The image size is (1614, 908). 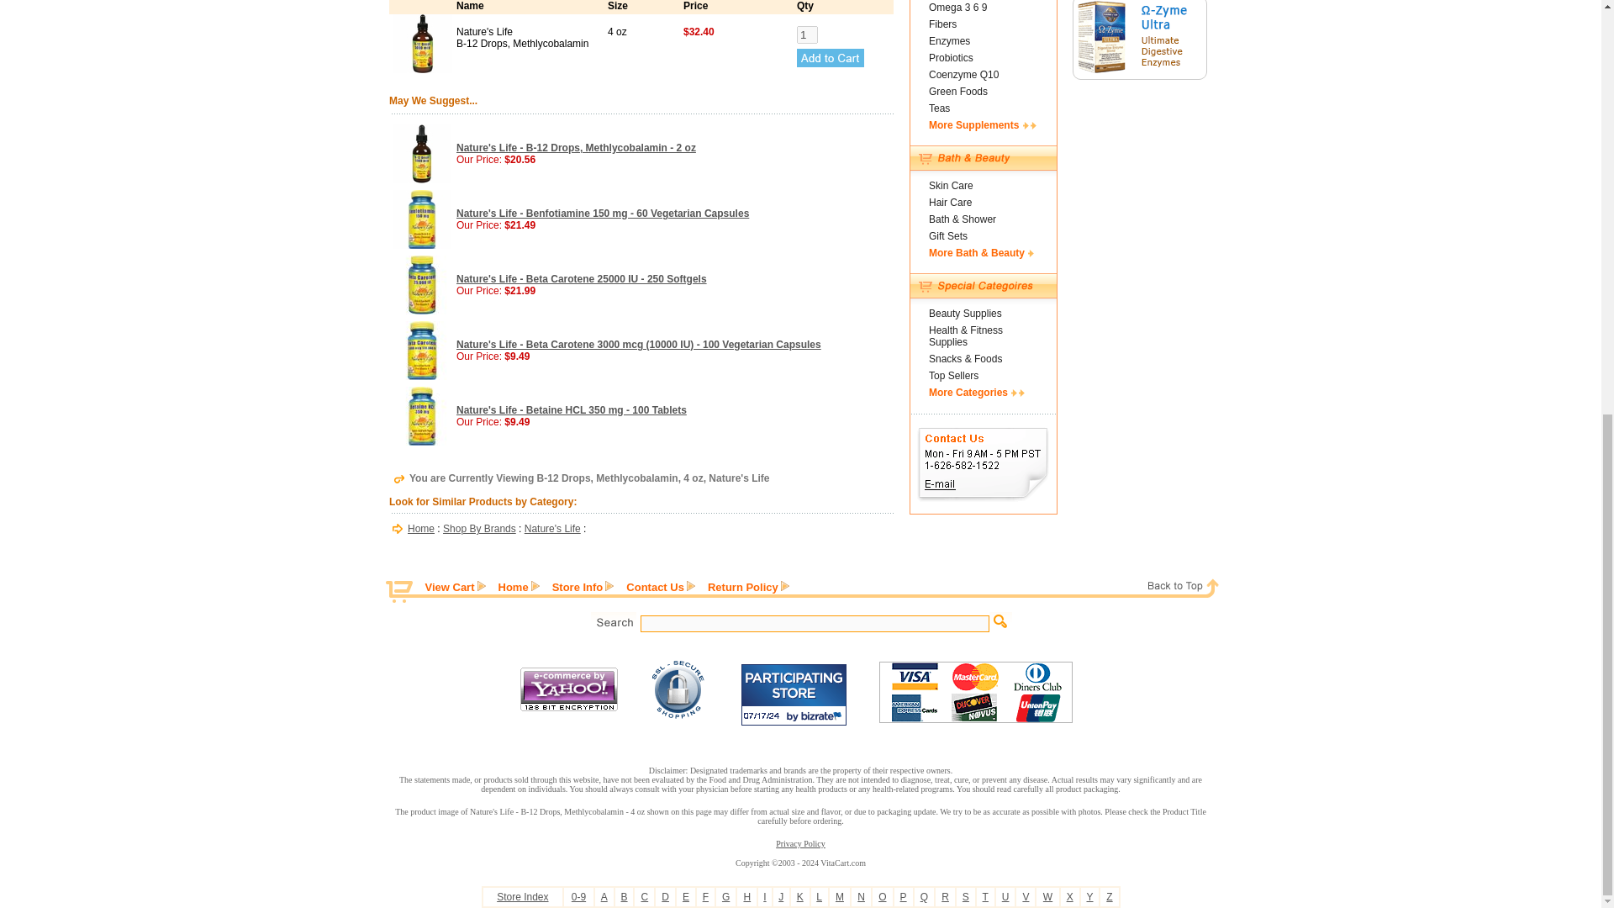 I want to click on Home, so click(x=420, y=529).